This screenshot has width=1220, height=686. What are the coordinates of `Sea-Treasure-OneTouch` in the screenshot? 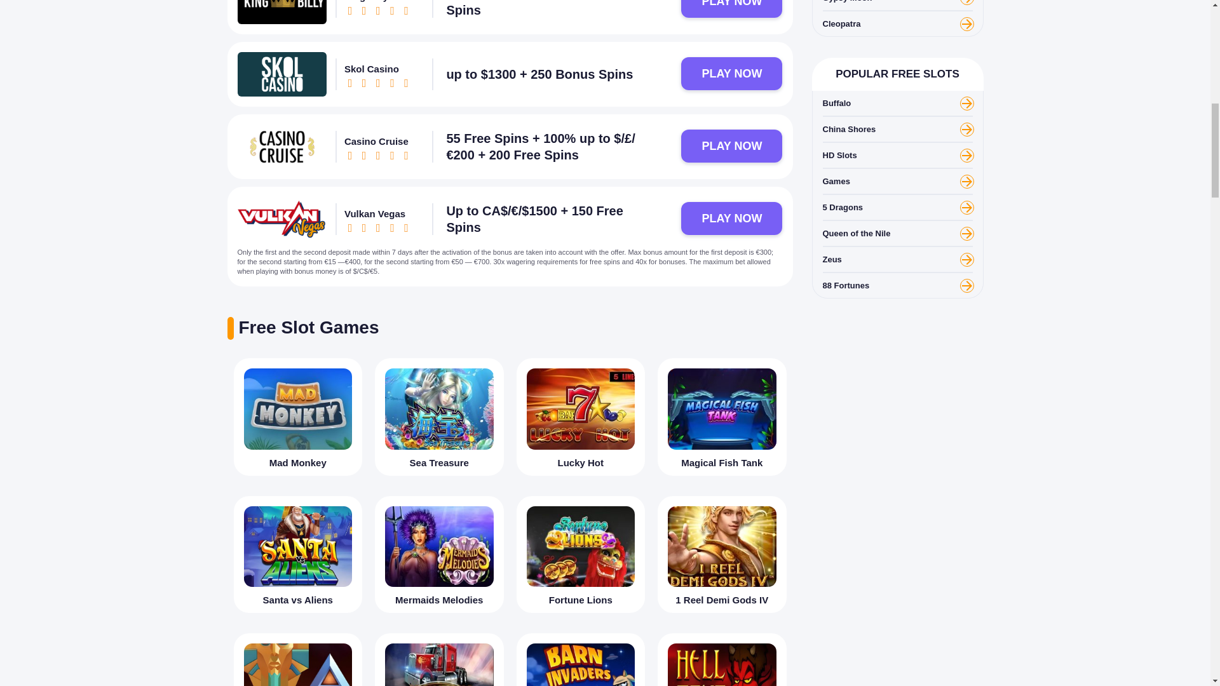 It's located at (440, 409).